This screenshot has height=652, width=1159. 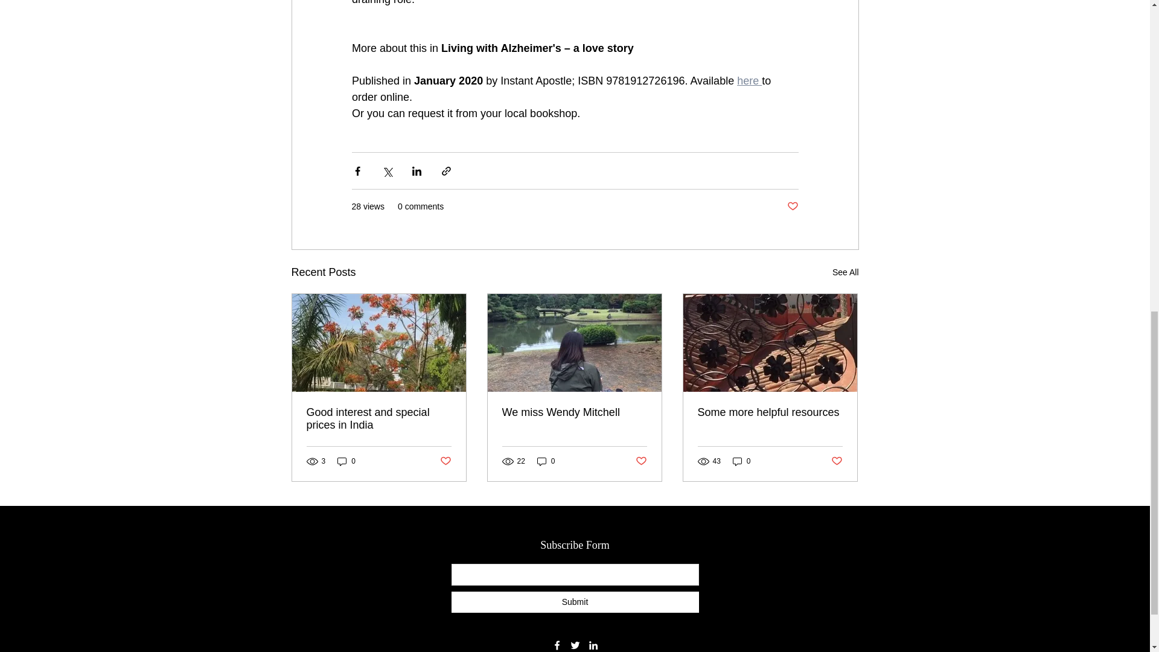 What do you see at coordinates (379, 418) in the screenshot?
I see `Good interest and special prices in India` at bounding box center [379, 418].